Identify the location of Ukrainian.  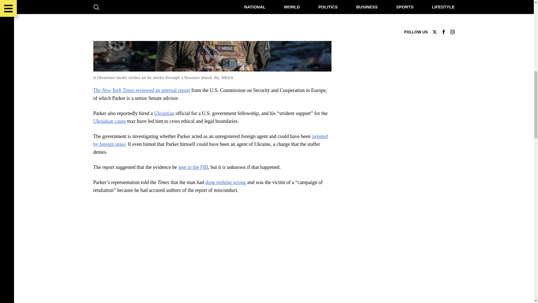
(164, 113).